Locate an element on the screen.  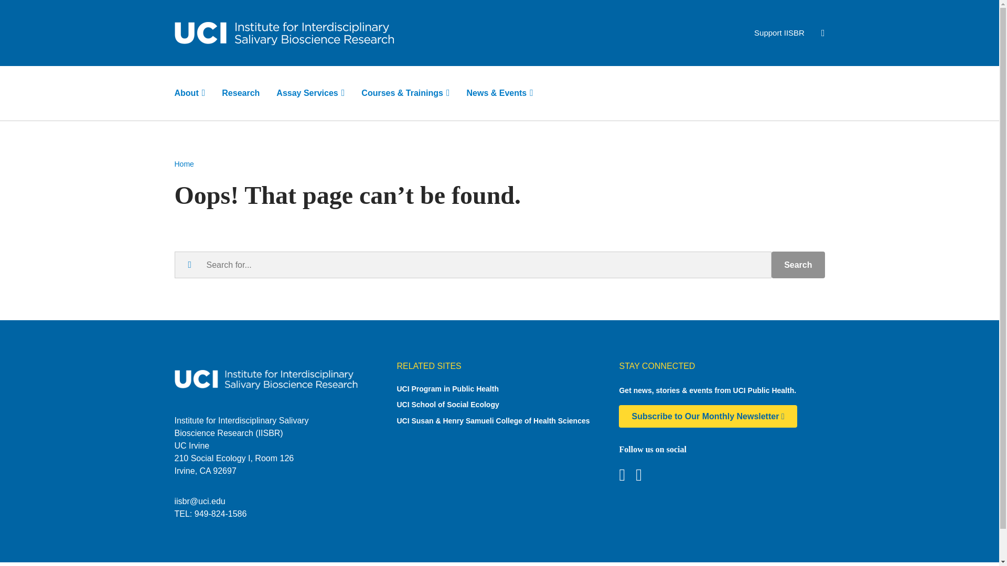
Assay Services is located at coordinates (310, 93).